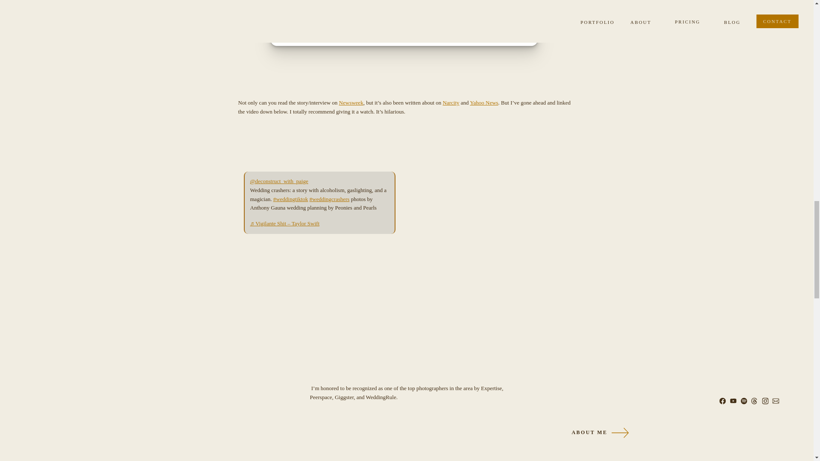  What do you see at coordinates (351, 102) in the screenshot?
I see `Newsweek` at bounding box center [351, 102].